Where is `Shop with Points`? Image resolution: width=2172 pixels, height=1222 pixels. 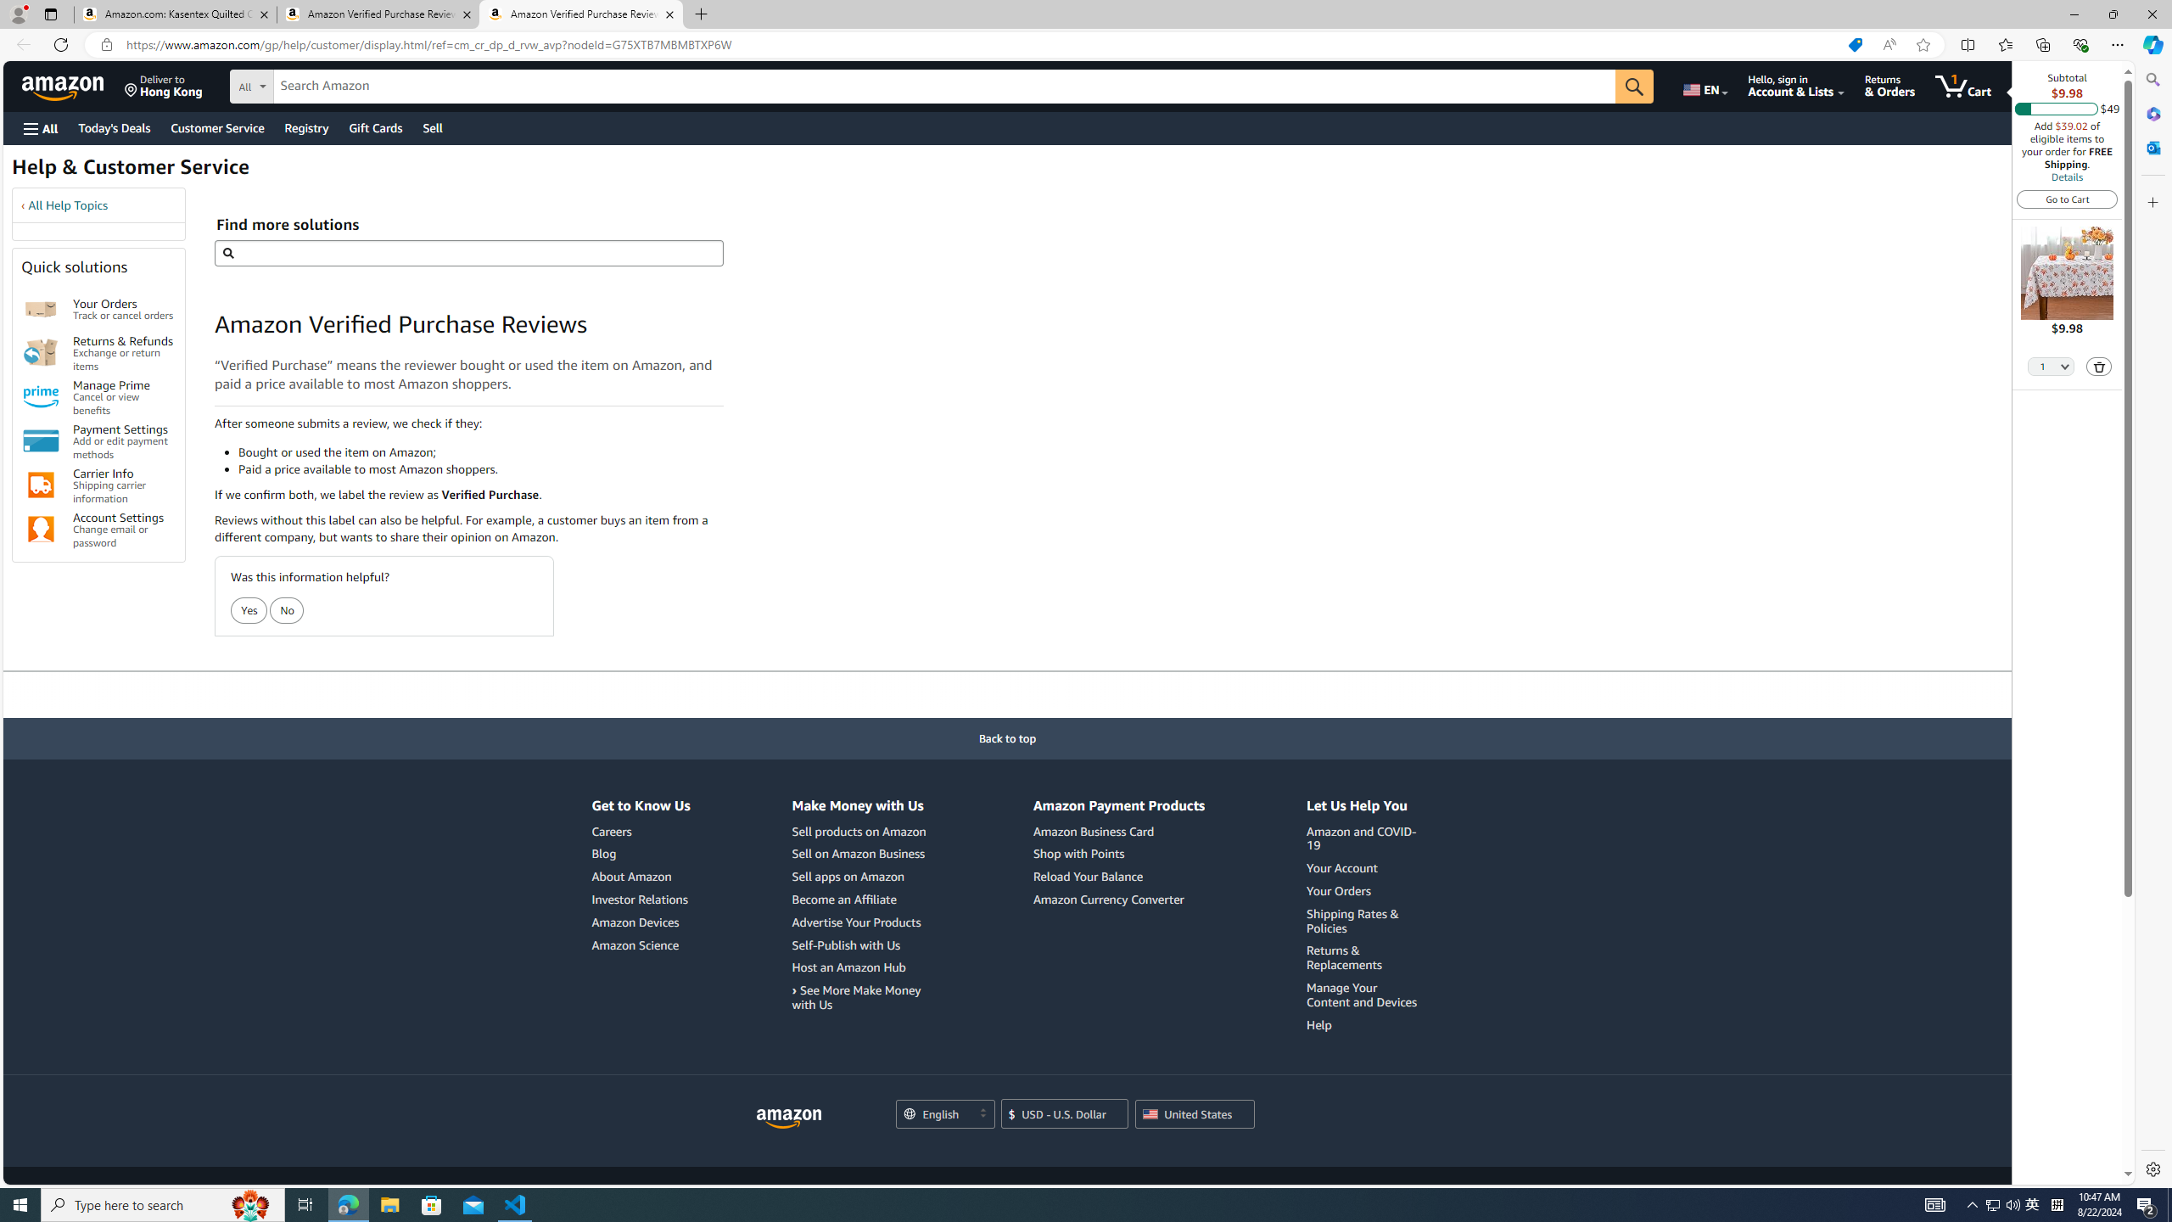
Shop with Points is located at coordinates (1078, 854).